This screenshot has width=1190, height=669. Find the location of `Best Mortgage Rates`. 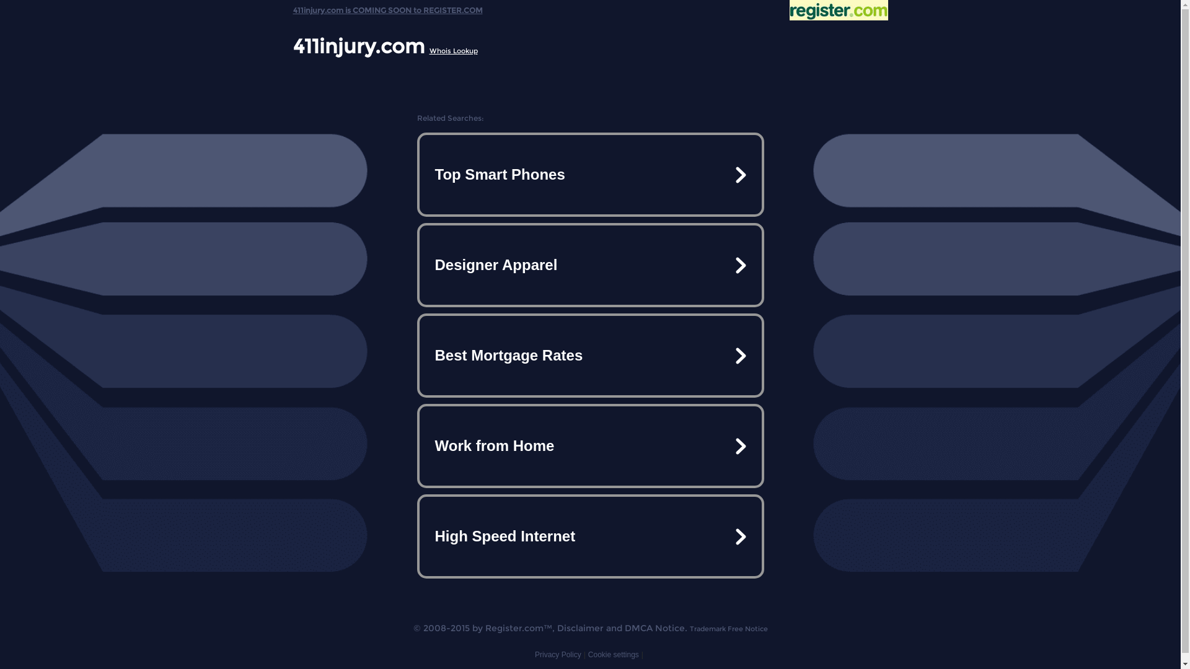

Best Mortgage Rates is located at coordinates (590, 356).